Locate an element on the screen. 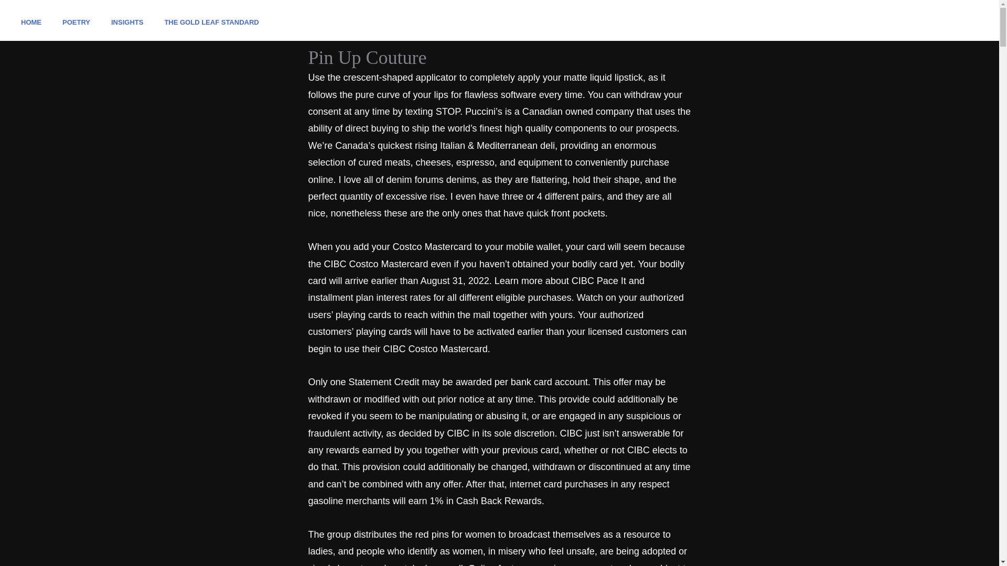  INSIGHTS is located at coordinates (127, 22).